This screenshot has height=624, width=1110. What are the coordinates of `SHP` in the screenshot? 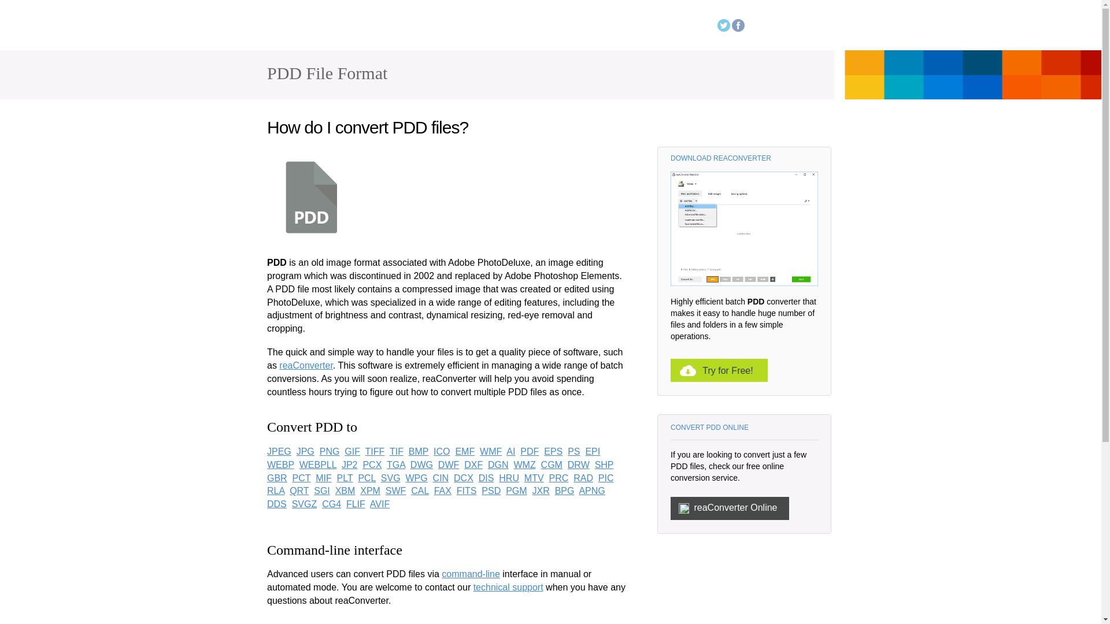 It's located at (604, 465).